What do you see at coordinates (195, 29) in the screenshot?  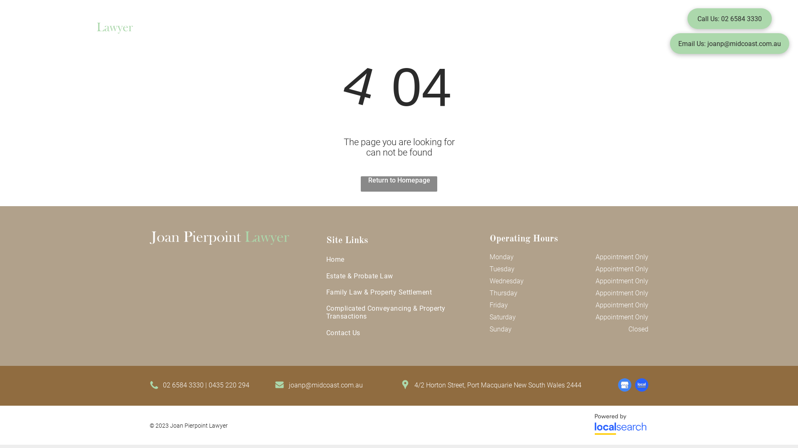 I see `Home` at bounding box center [195, 29].